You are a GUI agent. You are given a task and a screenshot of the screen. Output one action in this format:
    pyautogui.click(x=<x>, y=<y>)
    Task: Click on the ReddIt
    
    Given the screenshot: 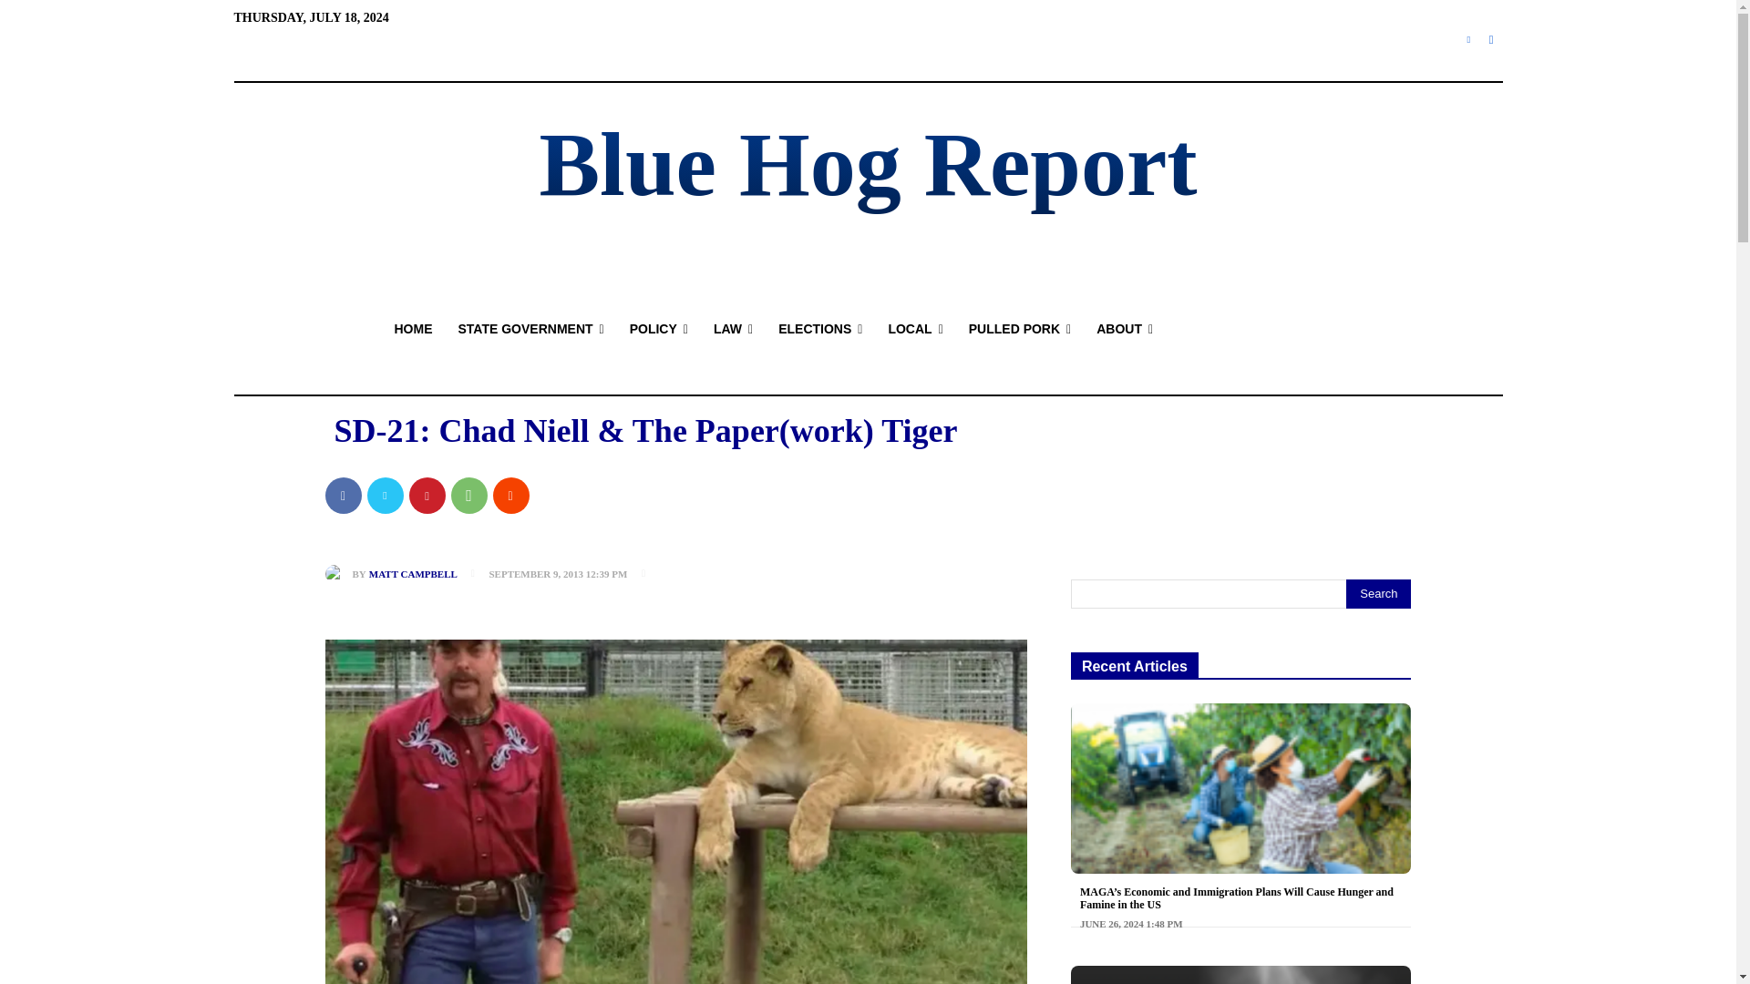 What is the action you would take?
    pyautogui.click(x=510, y=495)
    